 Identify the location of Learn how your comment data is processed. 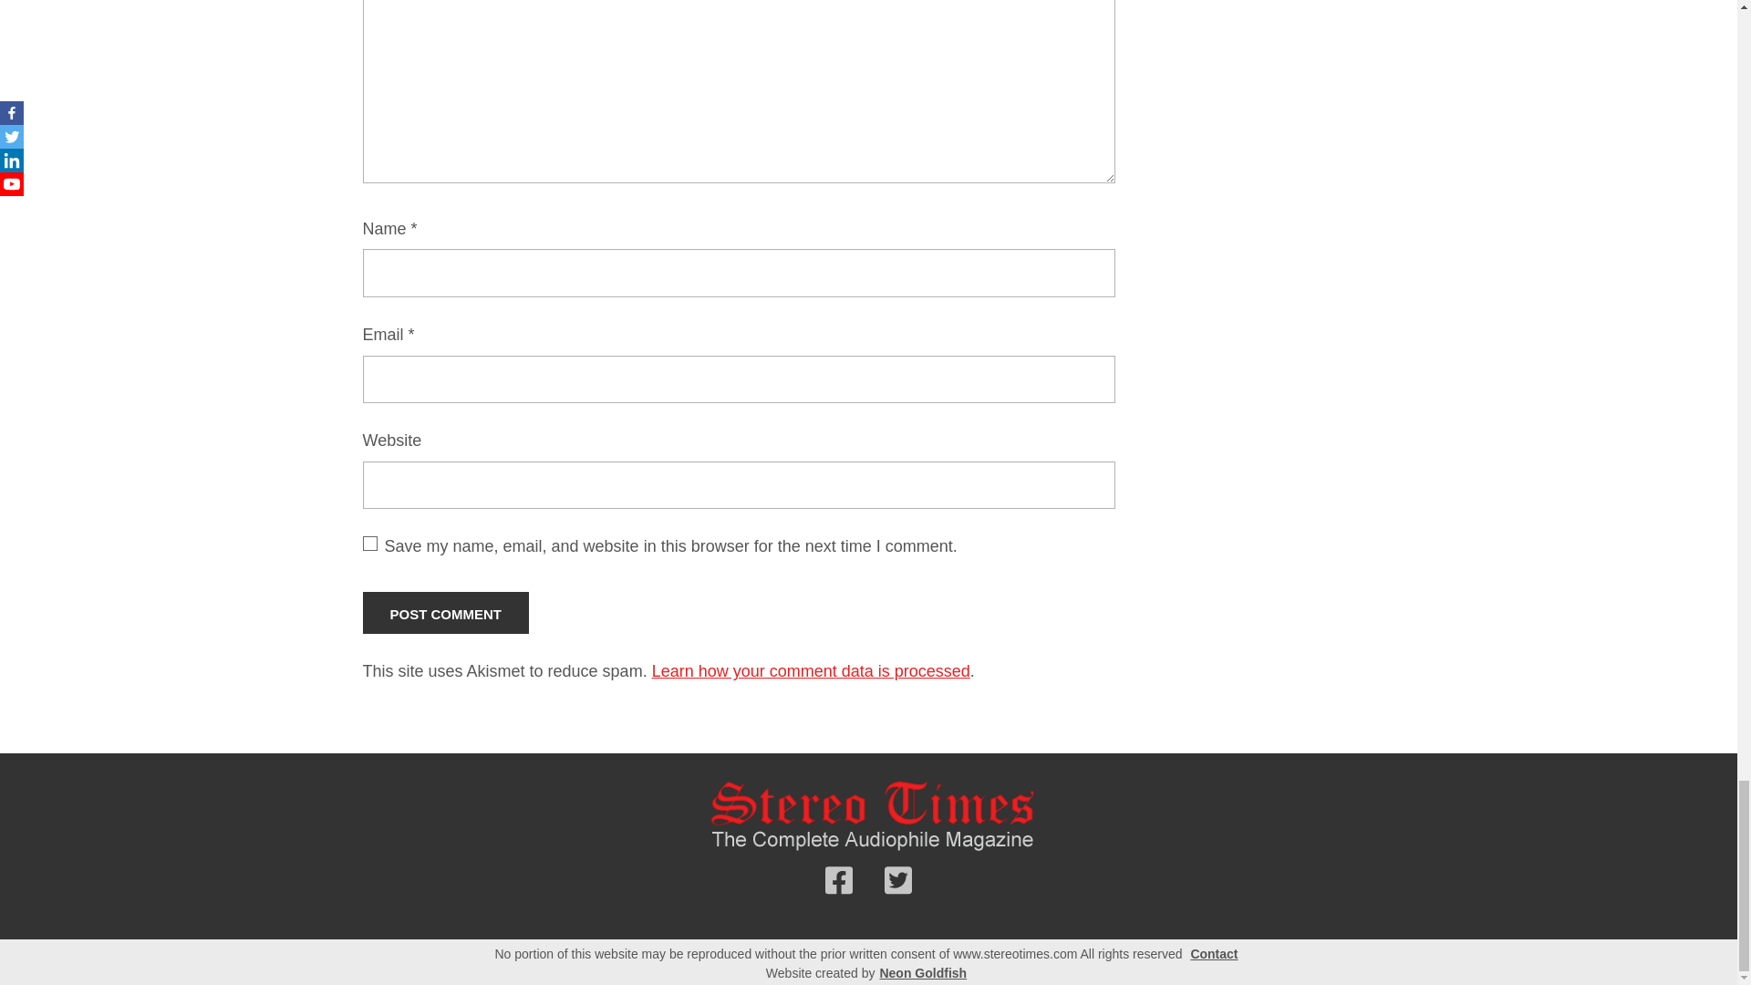
(810, 671).